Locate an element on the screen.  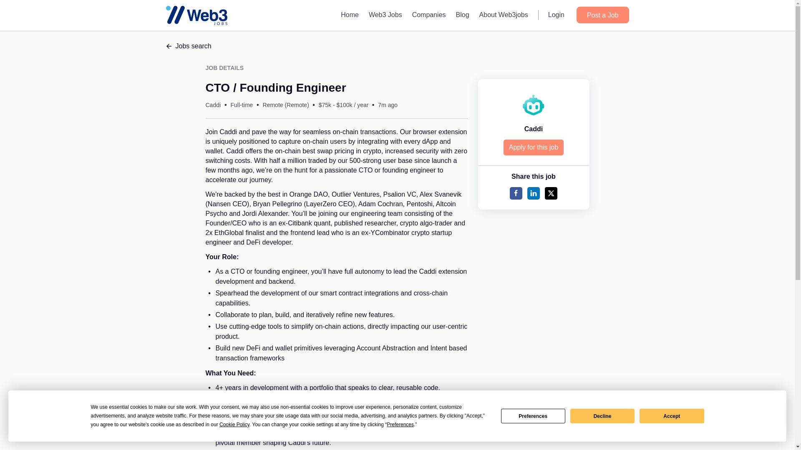
Caddi is located at coordinates (534, 129).